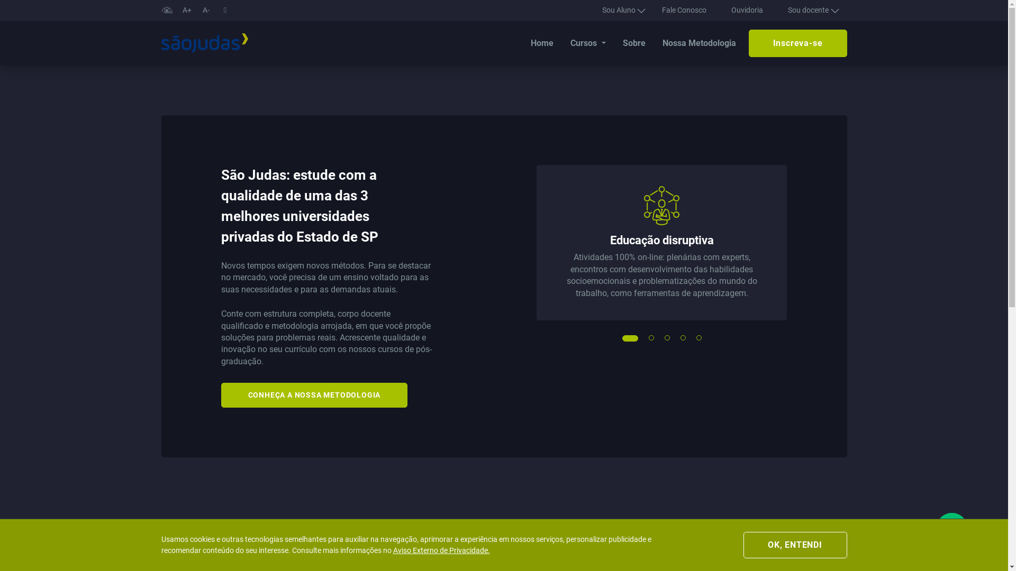  I want to click on OK, ENTENDI, so click(795, 545).